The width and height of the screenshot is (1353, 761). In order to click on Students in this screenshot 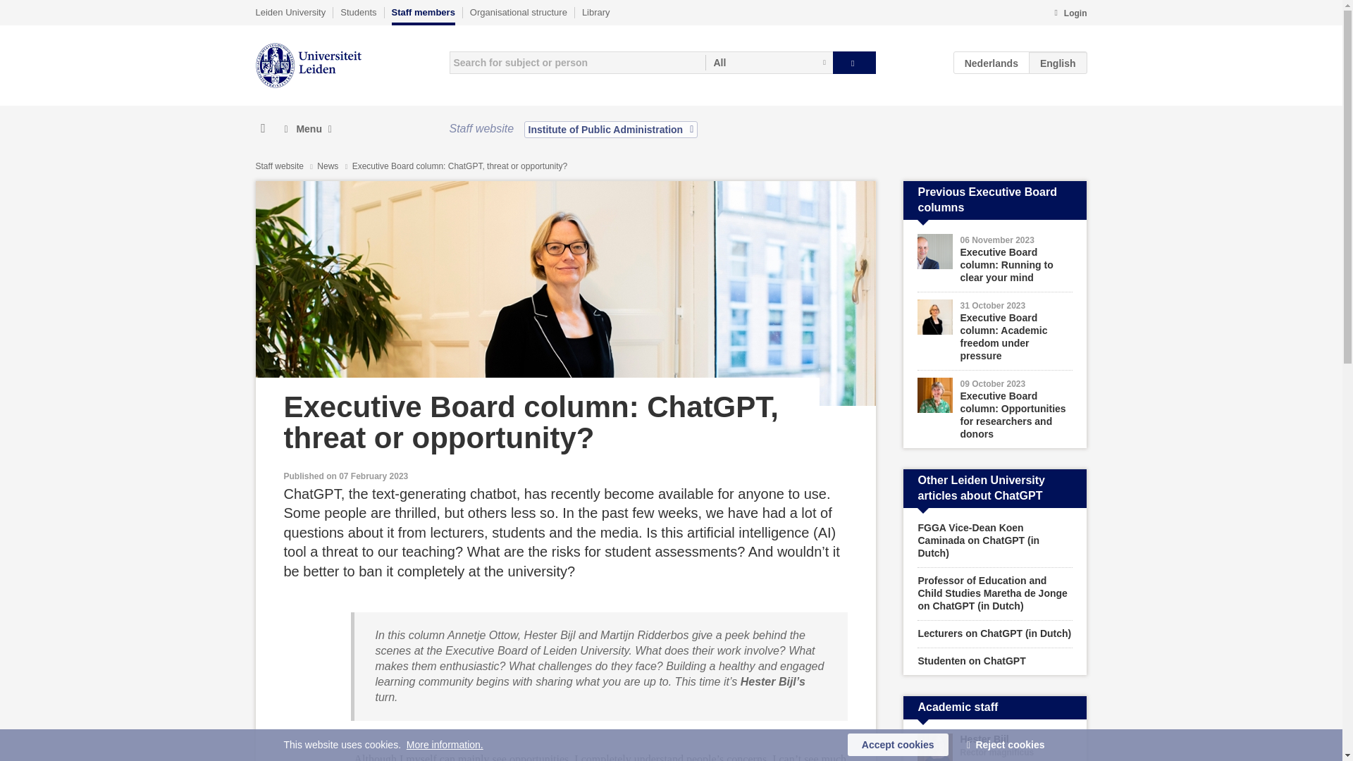, I will do `click(358, 12)`.